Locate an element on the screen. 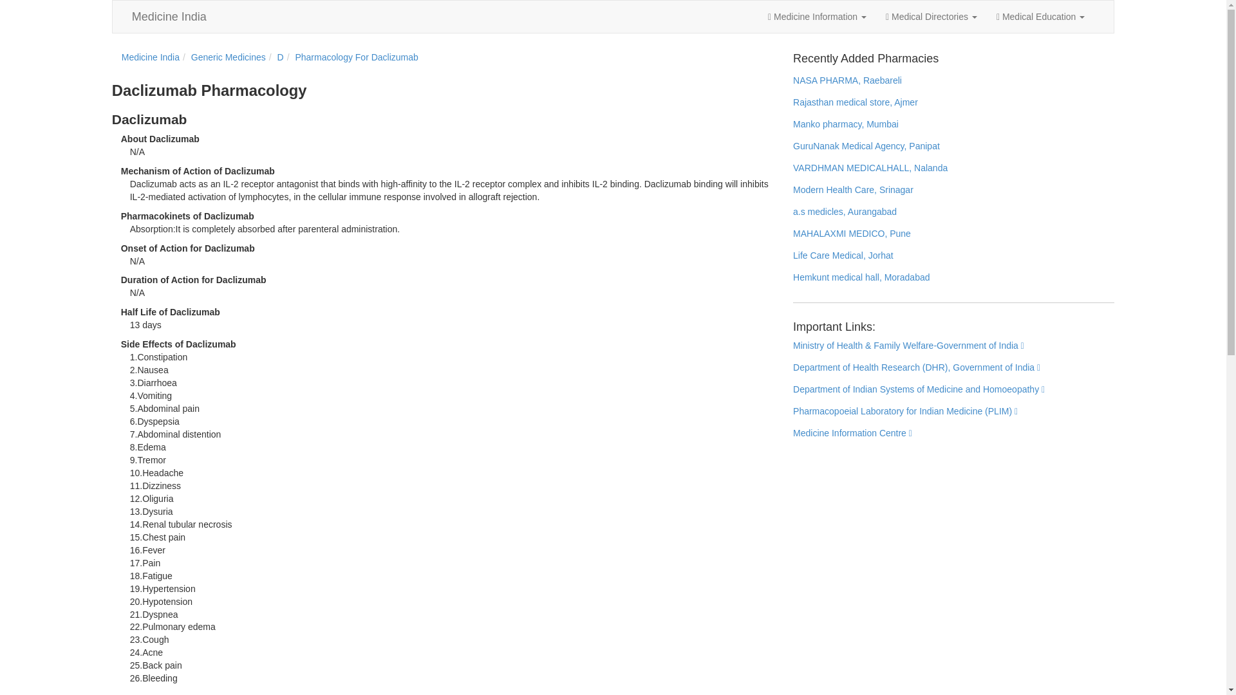 The width and height of the screenshot is (1236, 695). Modern Health Care, Srinagar is located at coordinates (853, 190).